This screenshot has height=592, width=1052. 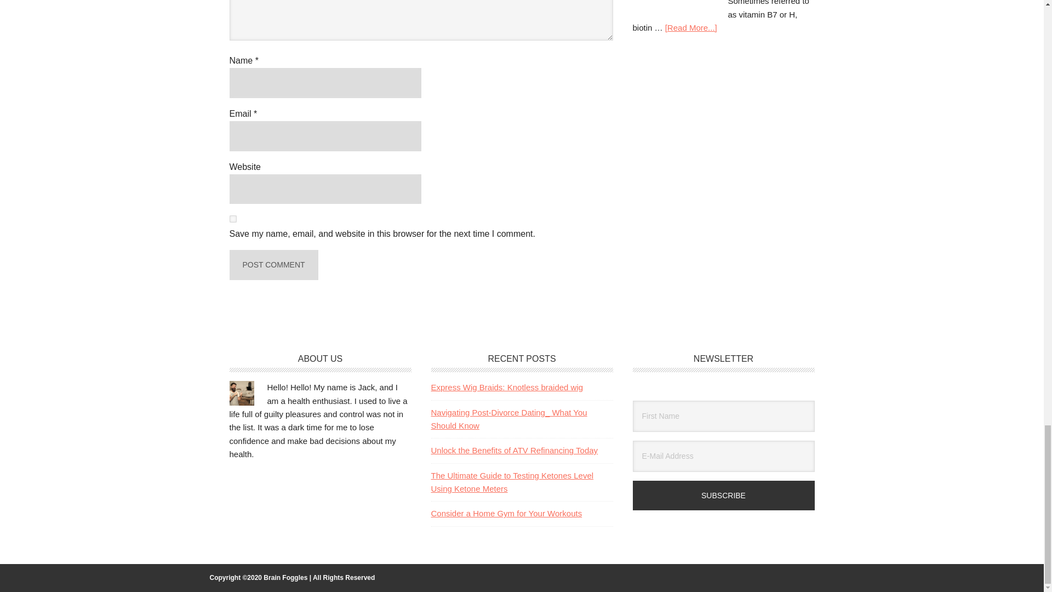 What do you see at coordinates (723, 496) in the screenshot?
I see `Subscribe` at bounding box center [723, 496].